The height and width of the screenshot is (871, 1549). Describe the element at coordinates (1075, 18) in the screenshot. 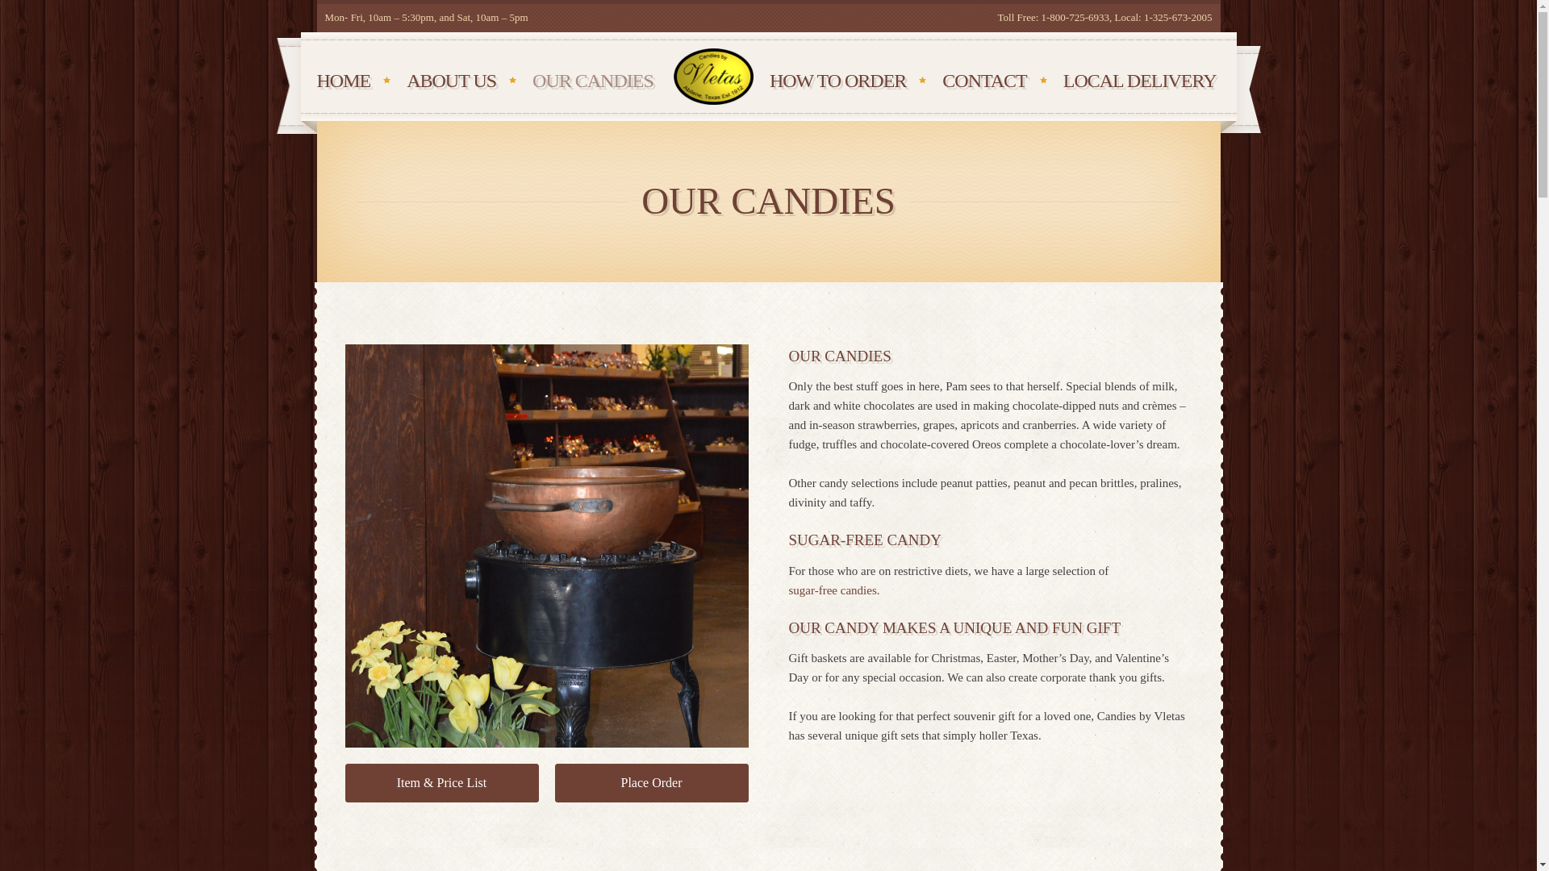

I see `1-800-725-6933` at that location.